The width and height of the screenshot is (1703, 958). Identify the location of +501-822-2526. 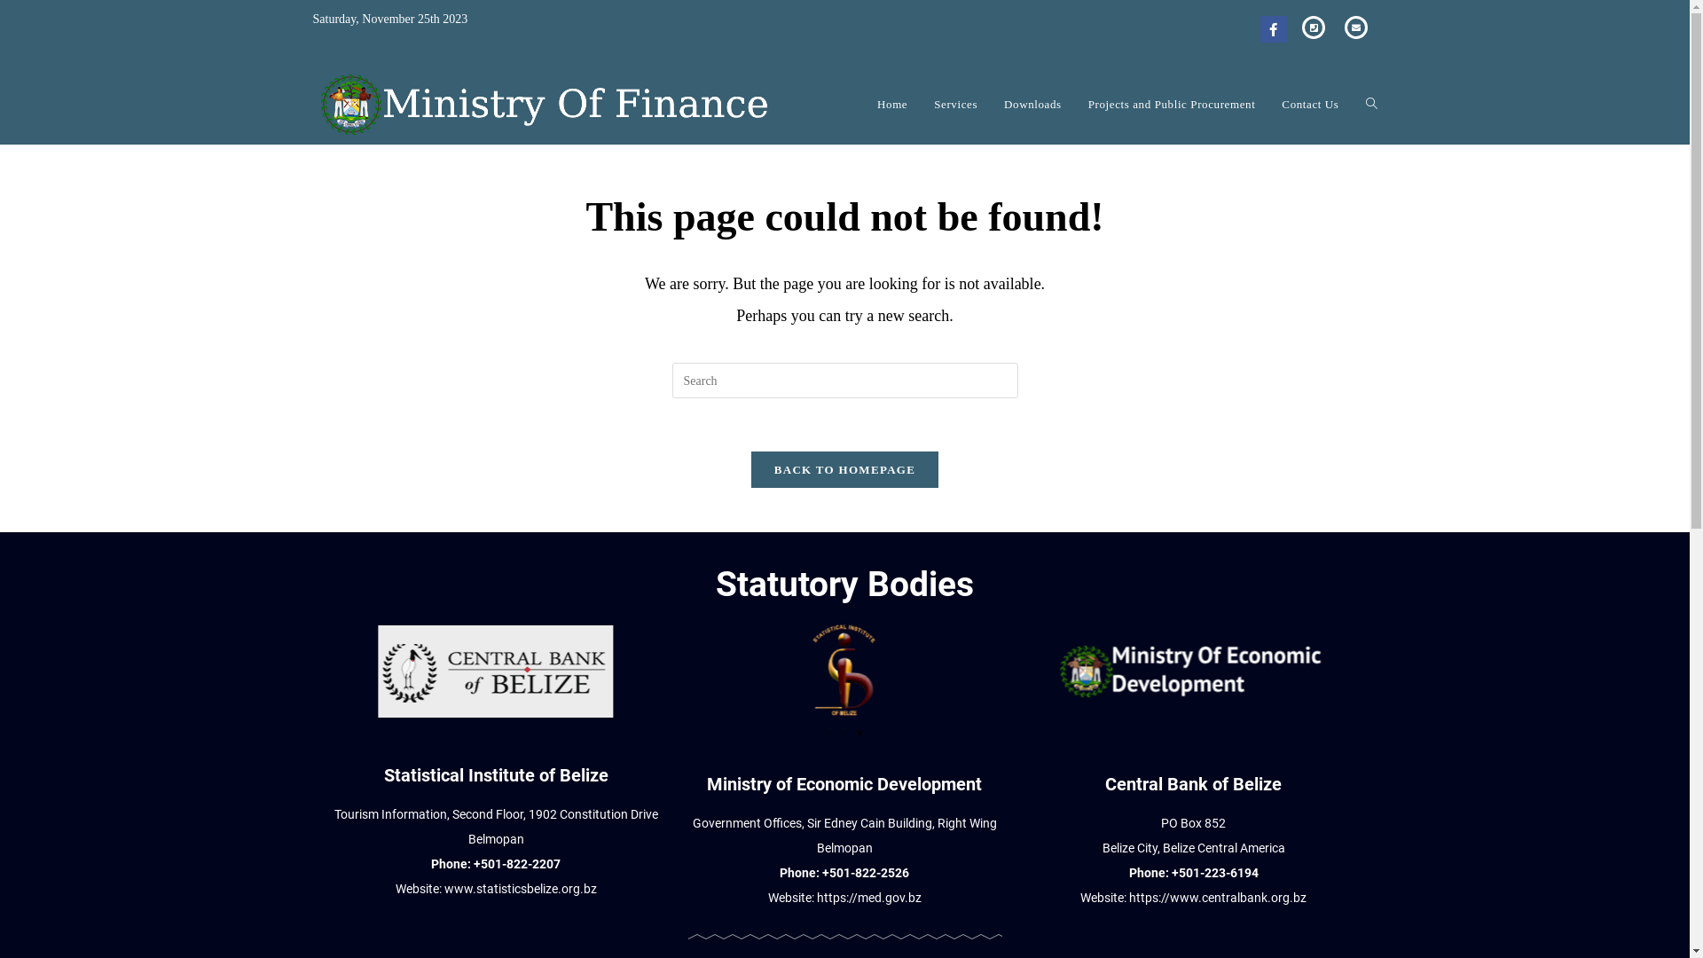
(866, 873).